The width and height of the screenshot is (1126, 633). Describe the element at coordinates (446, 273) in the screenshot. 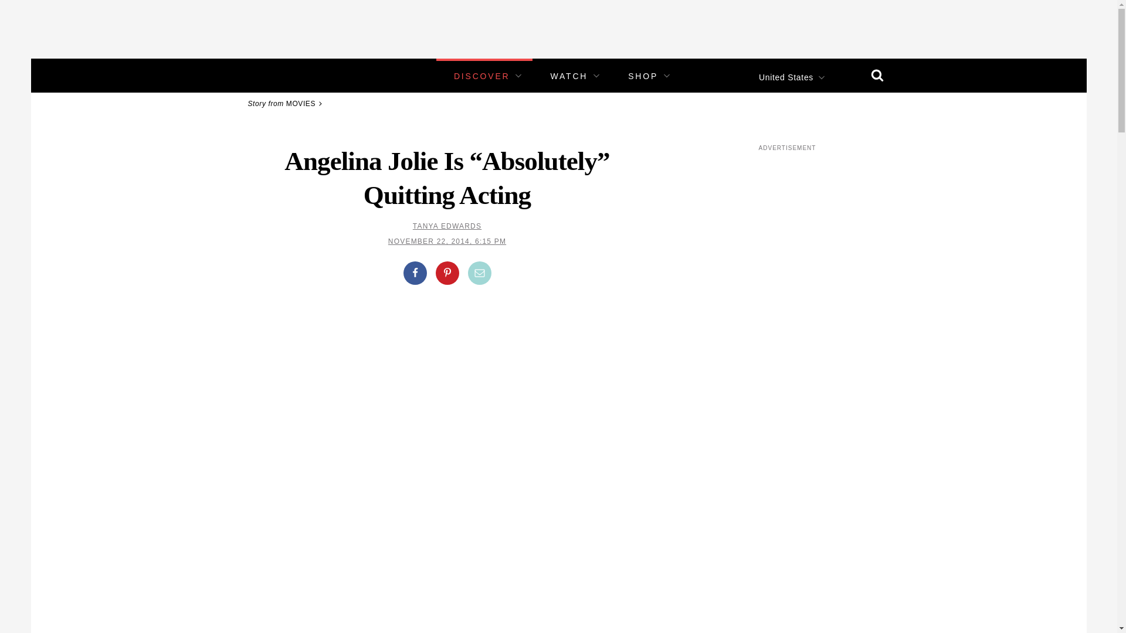

I see `Share on Pinterest` at that location.